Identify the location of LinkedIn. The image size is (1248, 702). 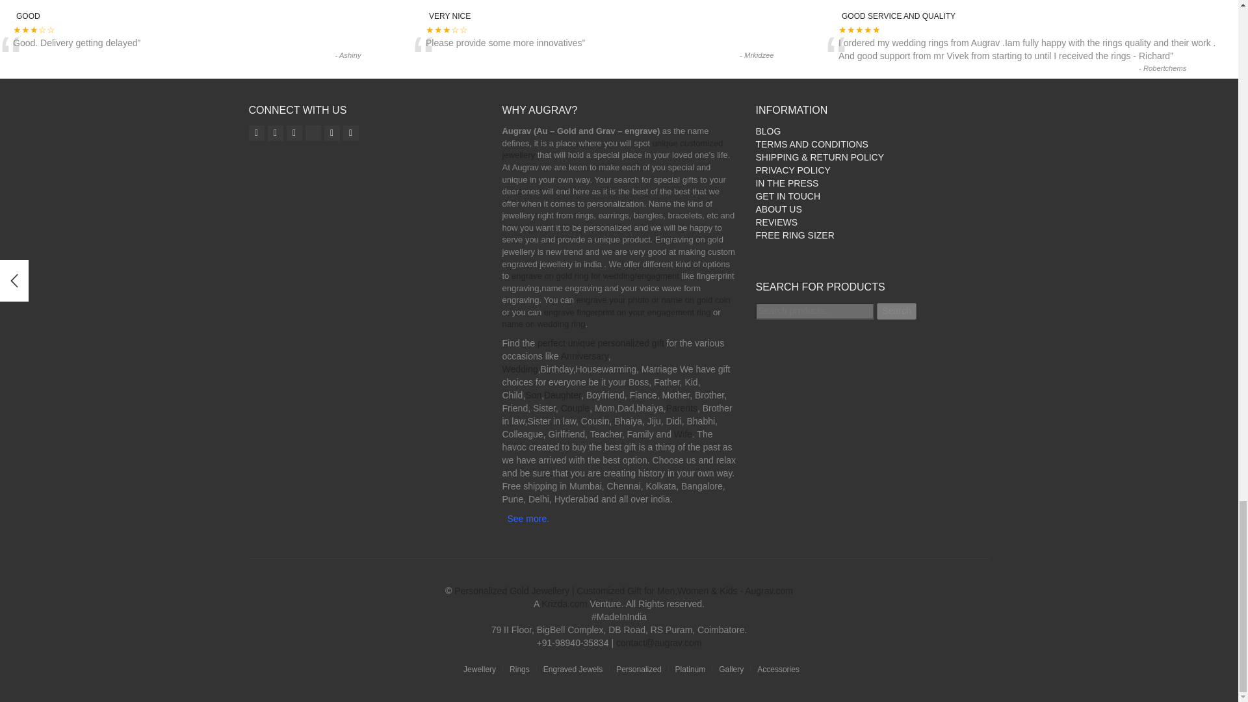
(351, 133).